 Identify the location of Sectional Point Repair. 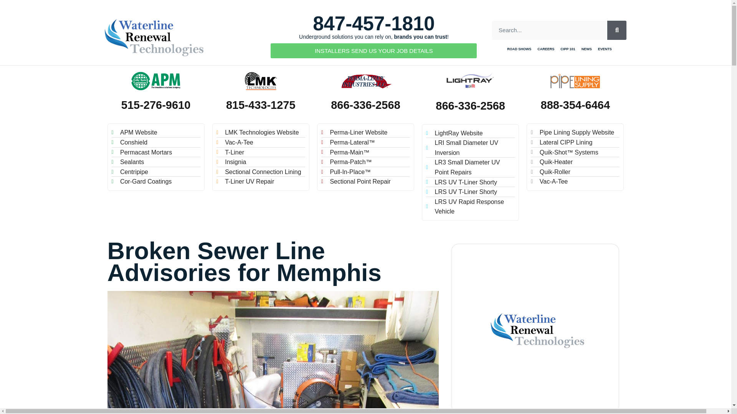
(365, 182).